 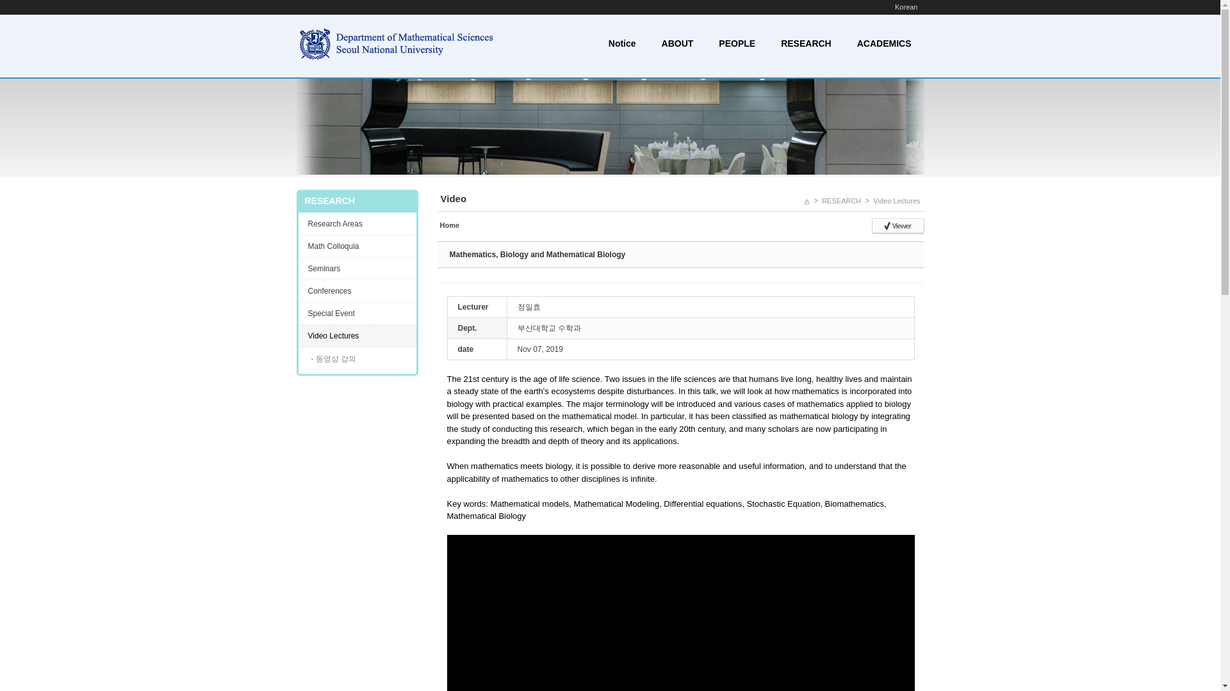 I want to click on PEOPLE, so click(x=737, y=45).